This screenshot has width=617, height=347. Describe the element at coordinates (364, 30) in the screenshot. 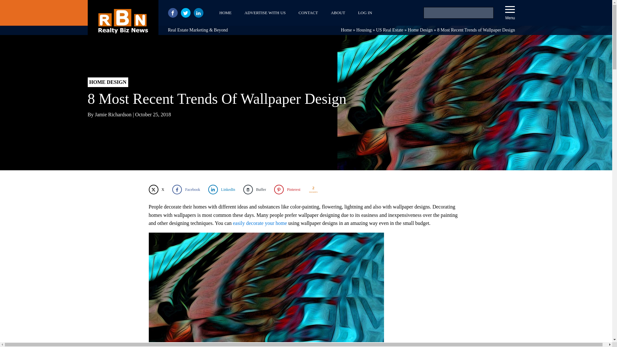

I see `Housing` at that location.